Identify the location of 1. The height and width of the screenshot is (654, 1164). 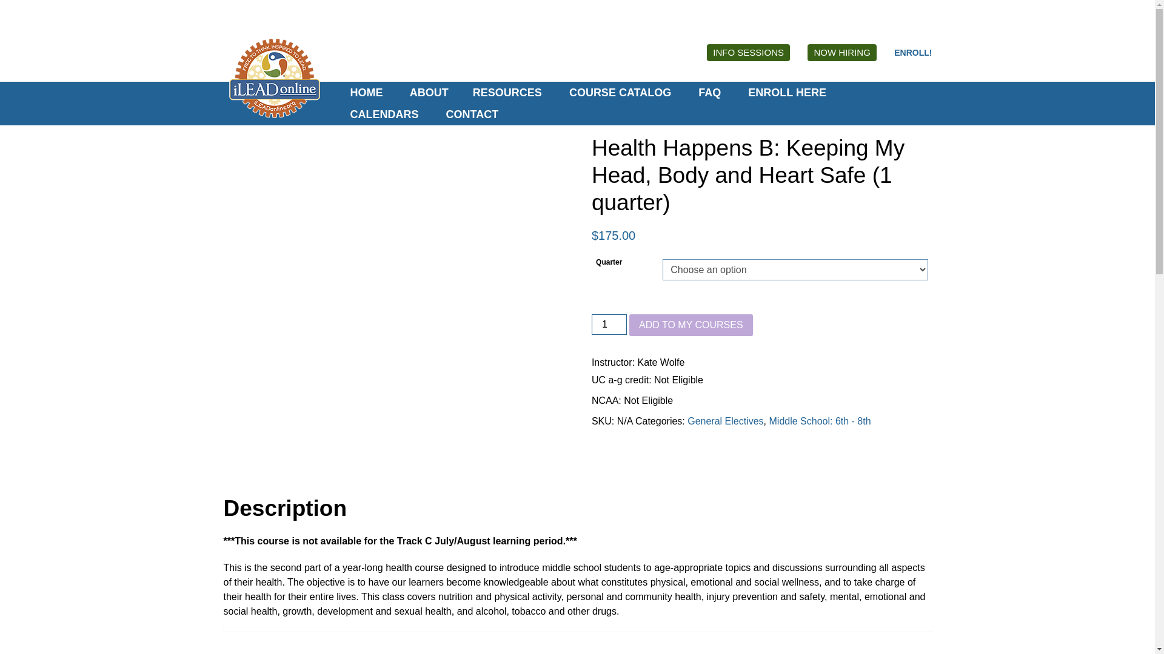
(609, 325).